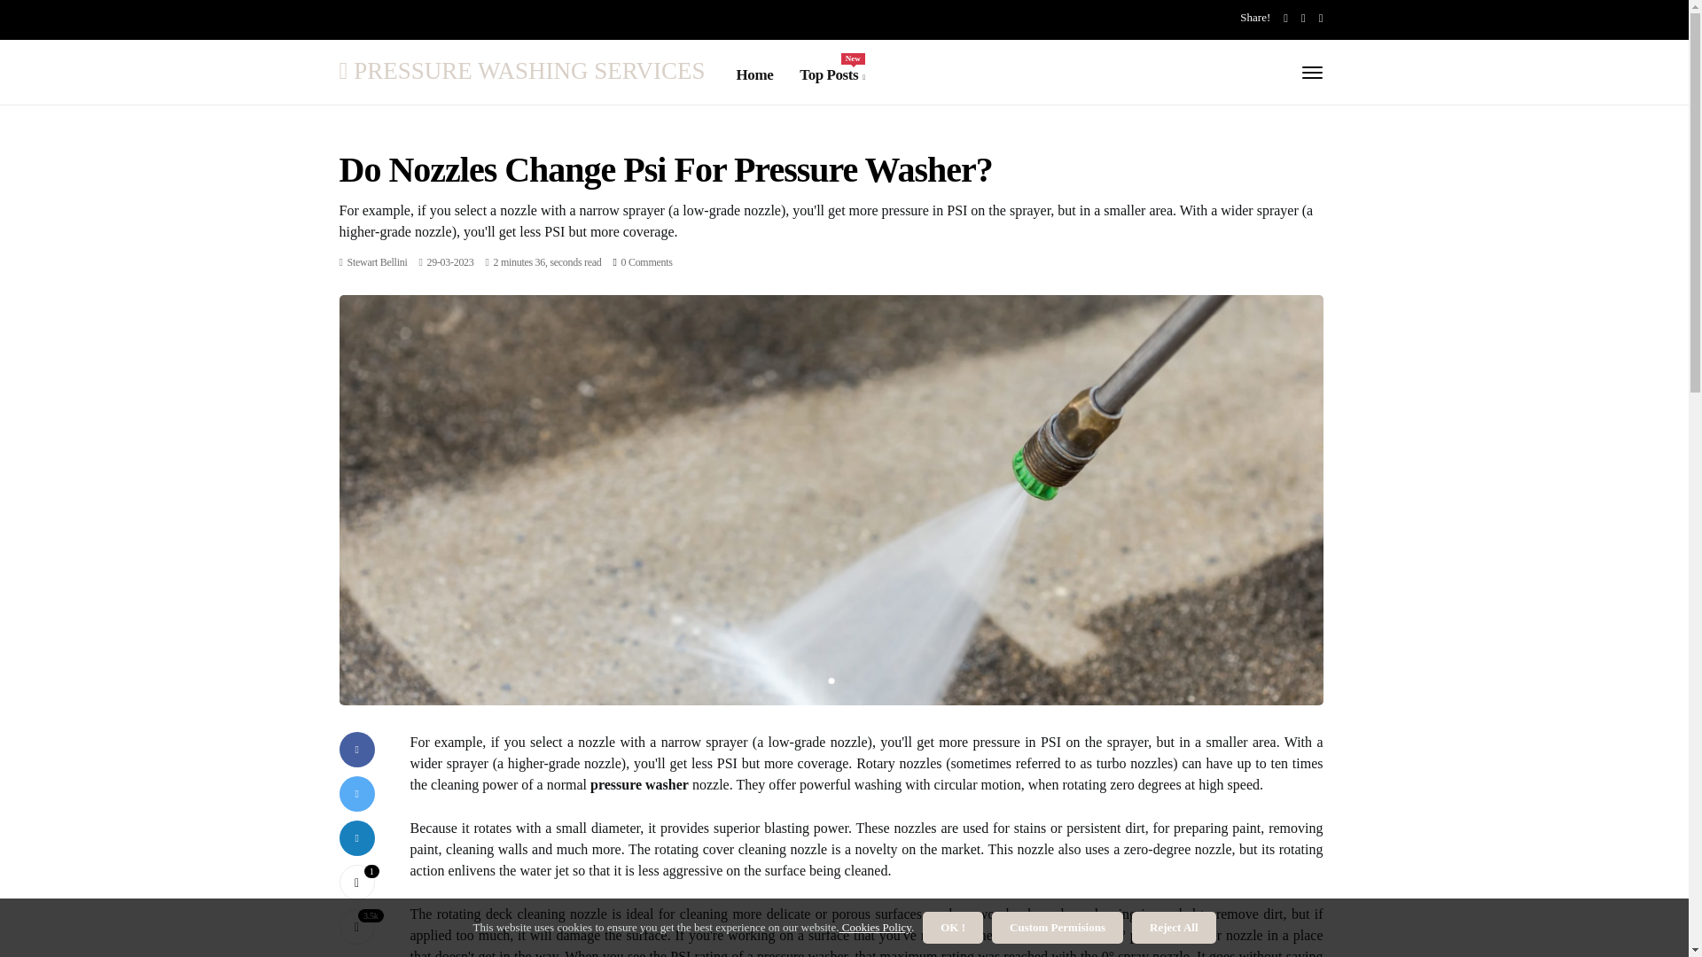 Image resolution: width=1702 pixels, height=957 pixels. I want to click on Stewart Bellini, so click(378, 262).